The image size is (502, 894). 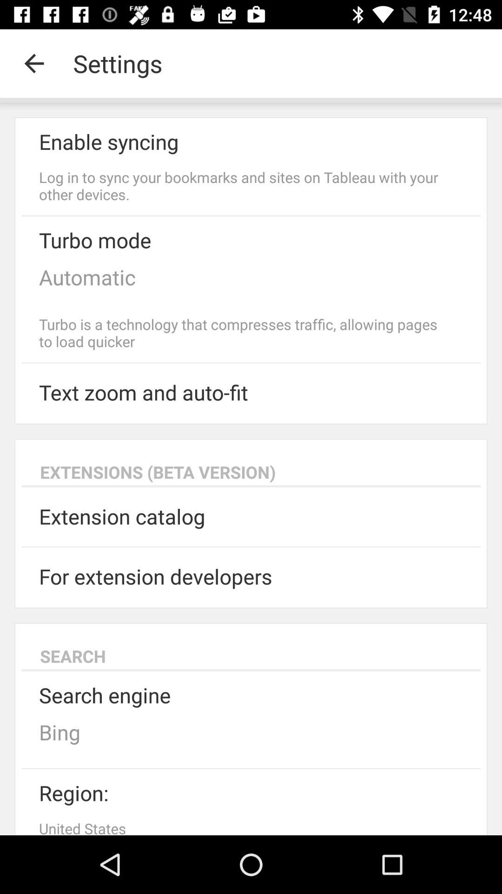 I want to click on press the item to the left of the settings item, so click(x=34, y=63).